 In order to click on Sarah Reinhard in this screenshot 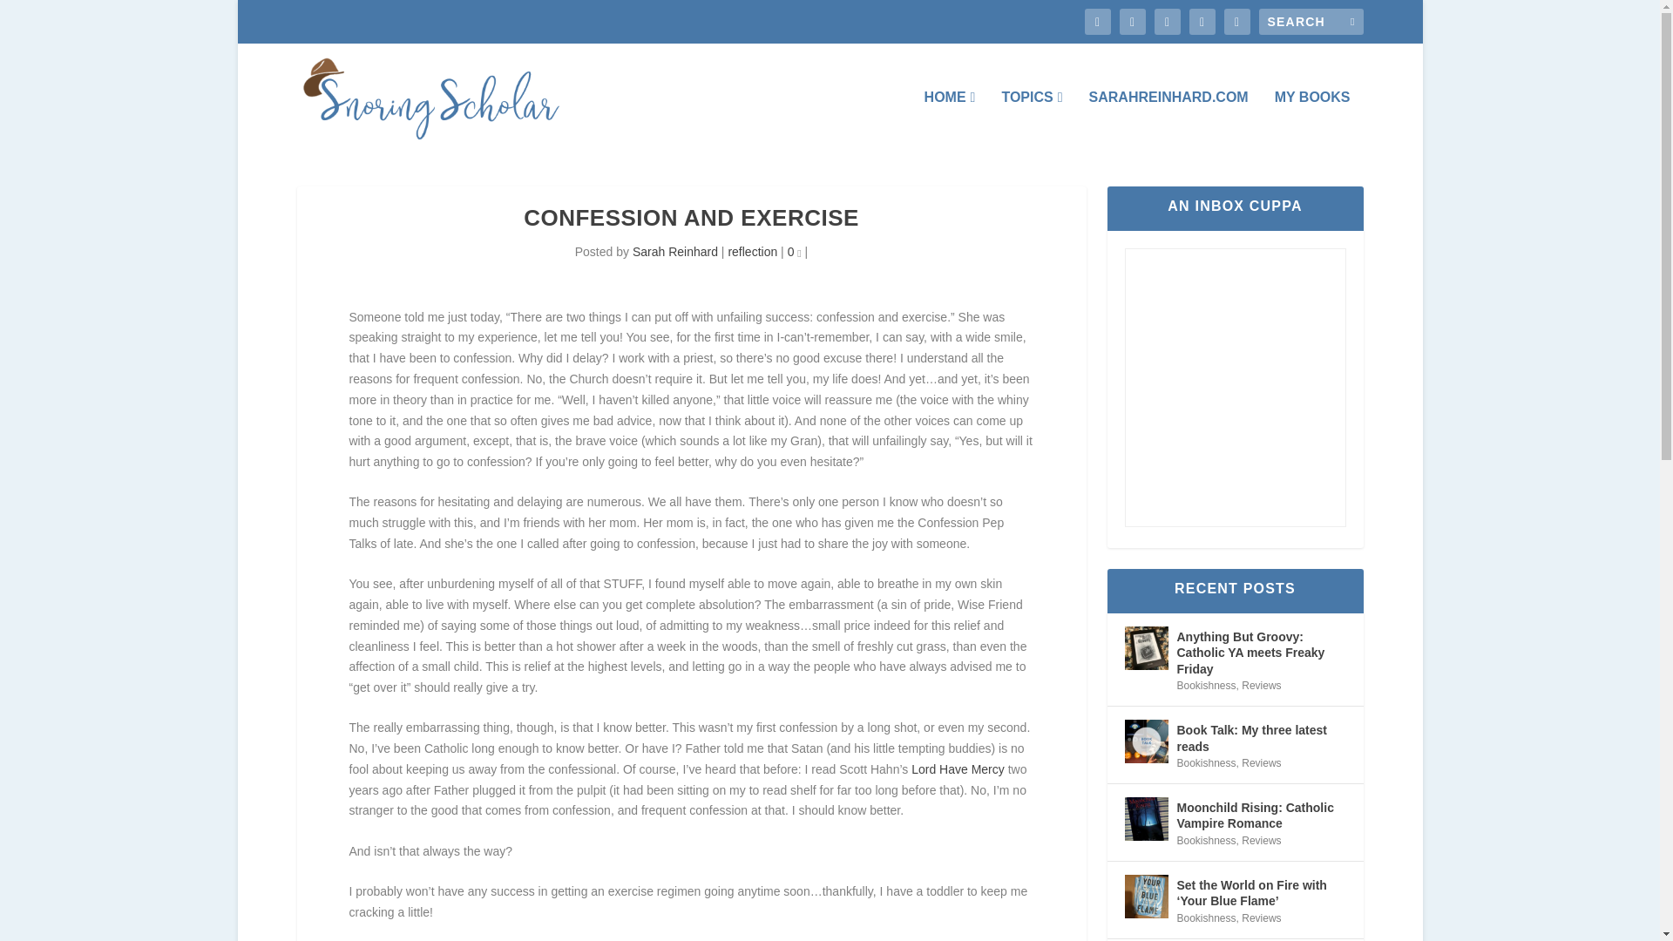, I will do `click(674, 251)`.